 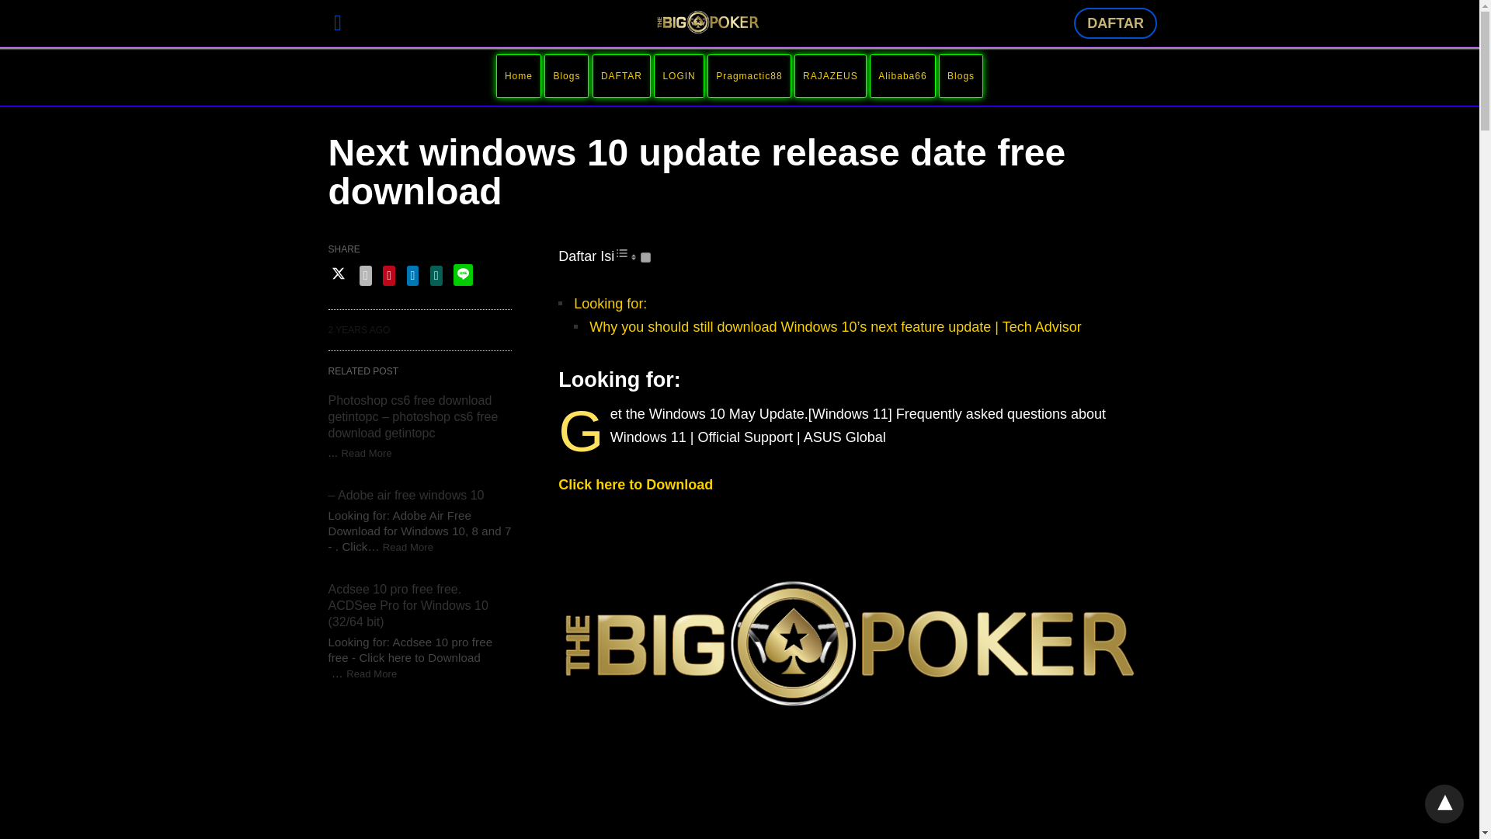 I want to click on LOGIN, so click(x=678, y=75).